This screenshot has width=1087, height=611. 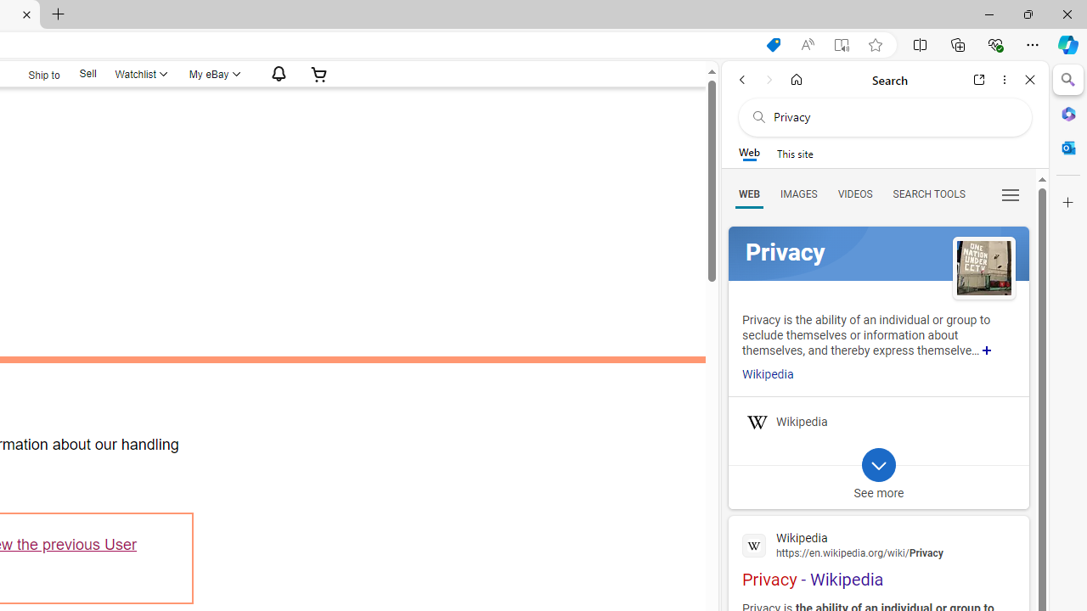 I want to click on Search Filter, Search Tools, so click(x=928, y=193).